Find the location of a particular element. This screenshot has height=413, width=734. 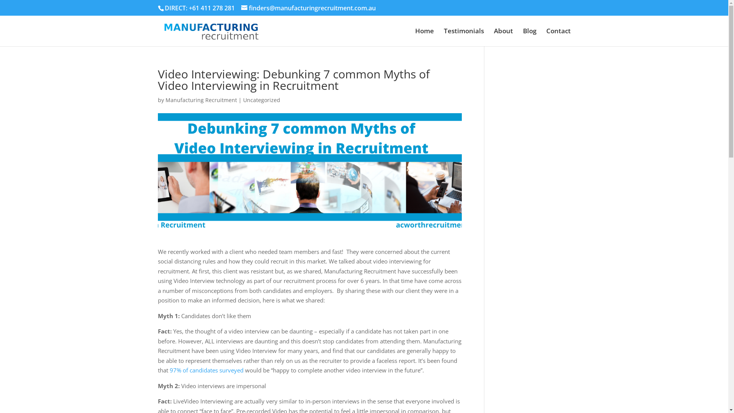

Uncategorized is located at coordinates (261, 100).